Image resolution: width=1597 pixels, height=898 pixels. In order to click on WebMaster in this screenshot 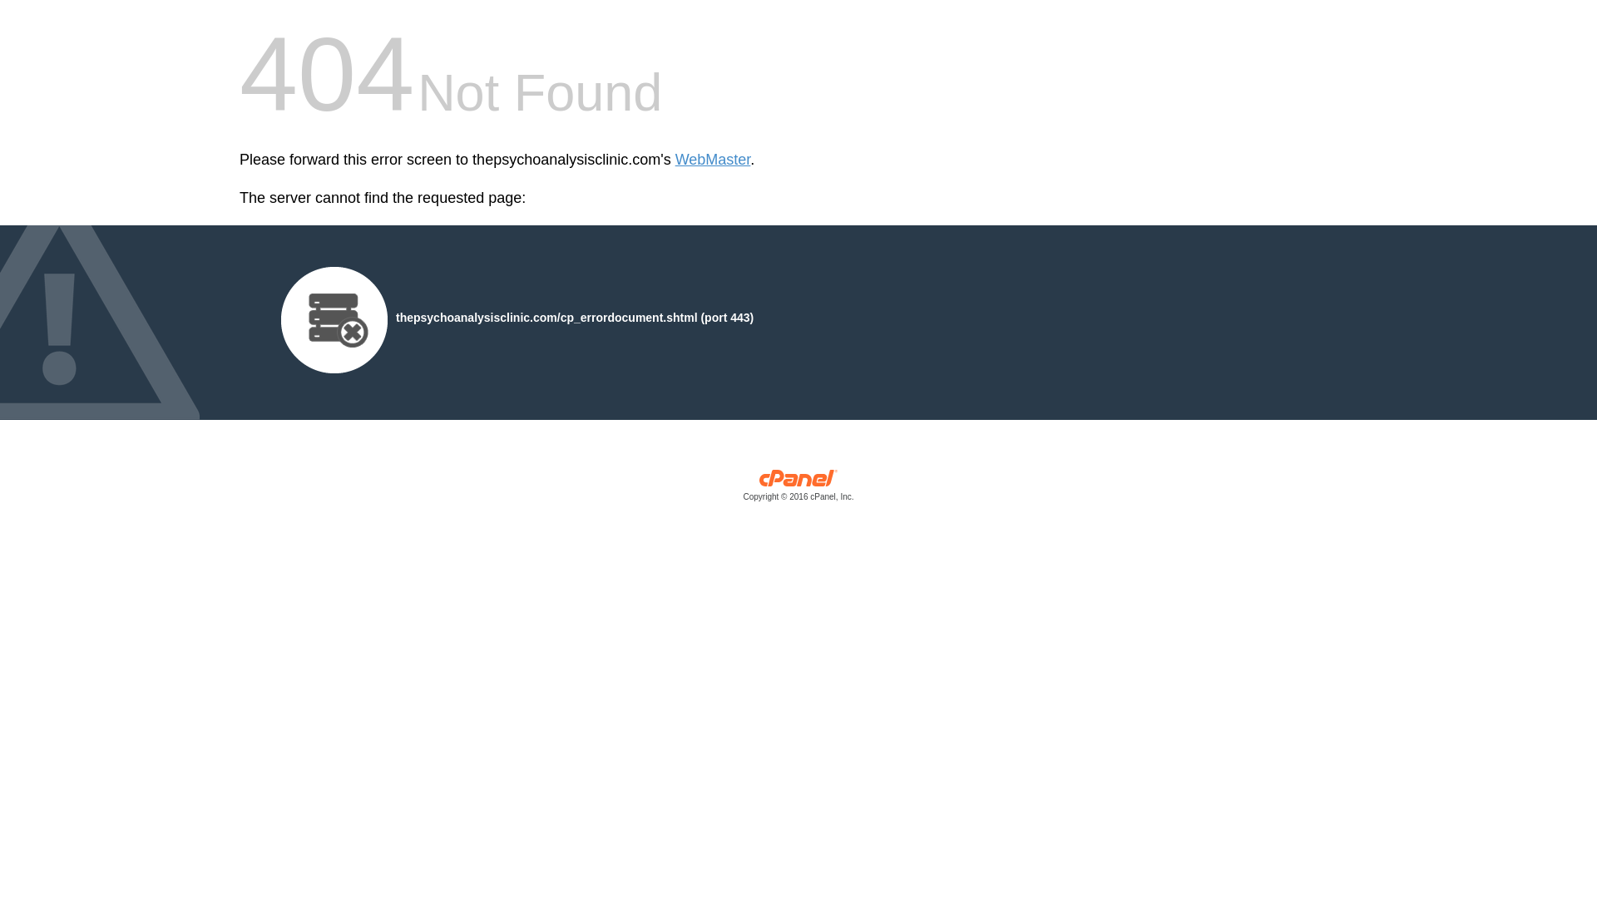, I will do `click(713, 160)`.